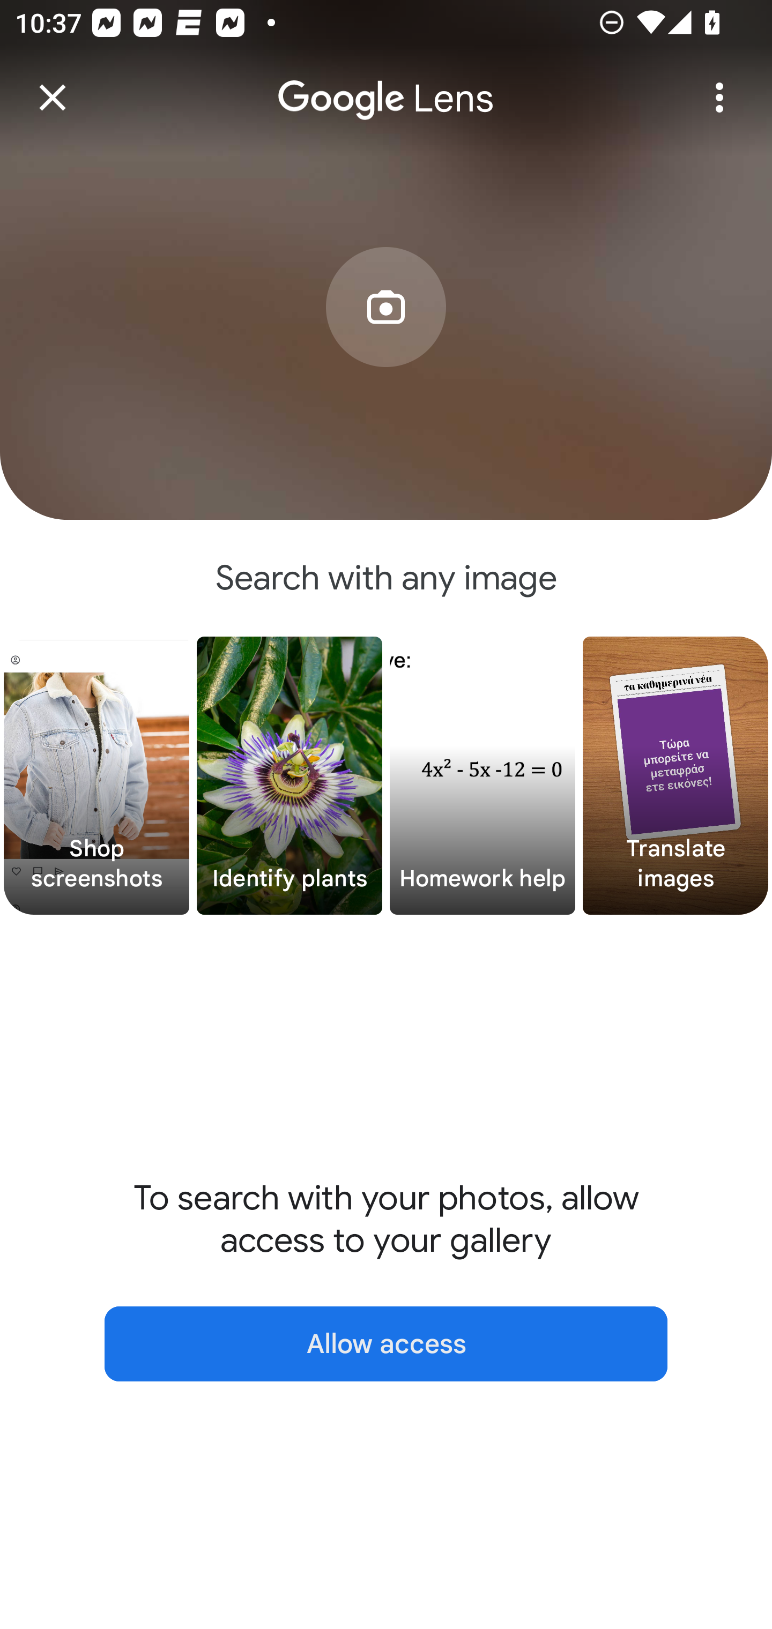  I want to click on Homework help, so click(482, 776).